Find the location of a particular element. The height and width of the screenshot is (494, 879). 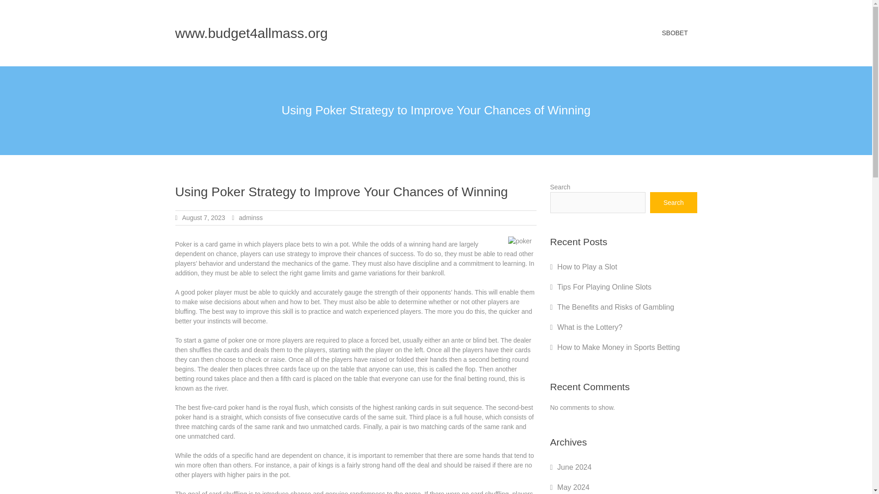

The Benefits and Risks of Gambling is located at coordinates (615, 307).